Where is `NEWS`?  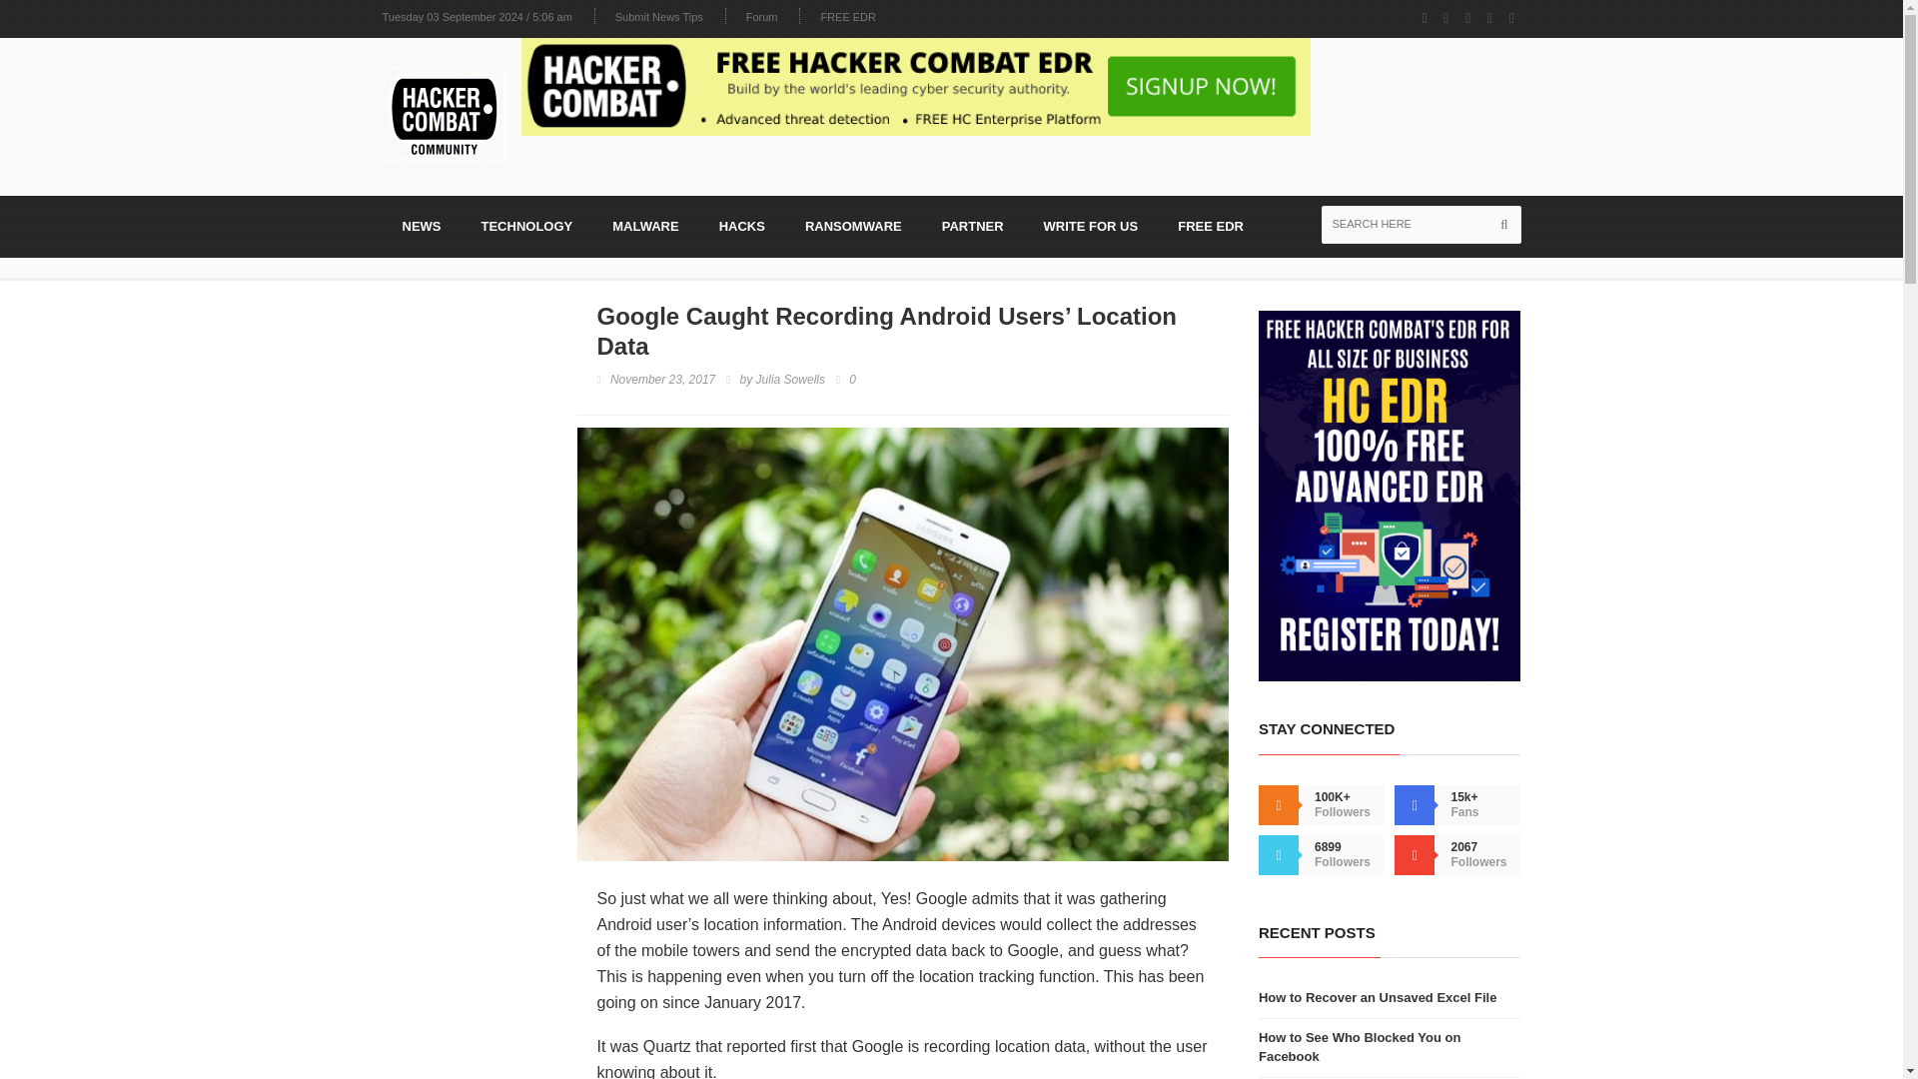
NEWS is located at coordinates (421, 226).